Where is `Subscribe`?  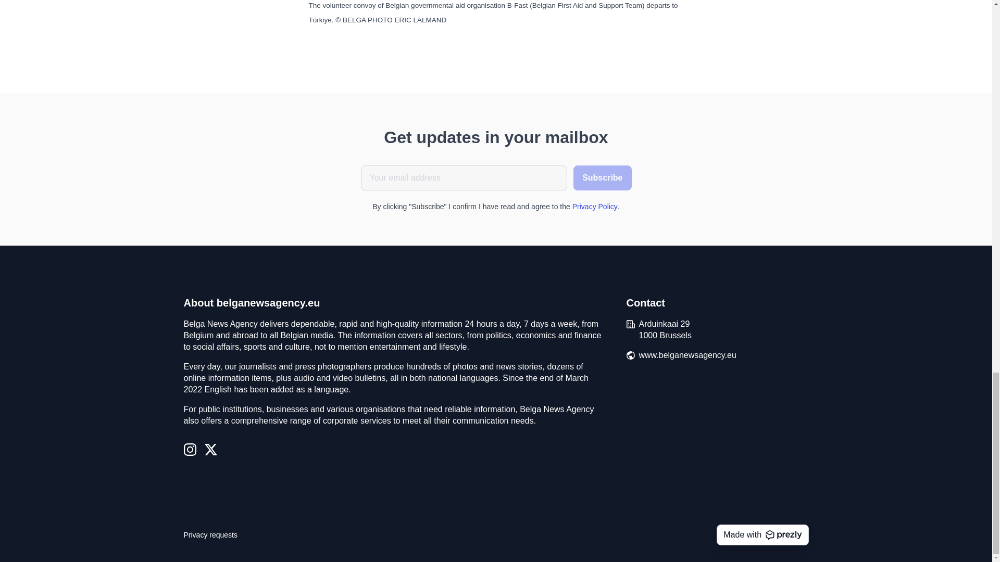
Subscribe is located at coordinates (602, 178).